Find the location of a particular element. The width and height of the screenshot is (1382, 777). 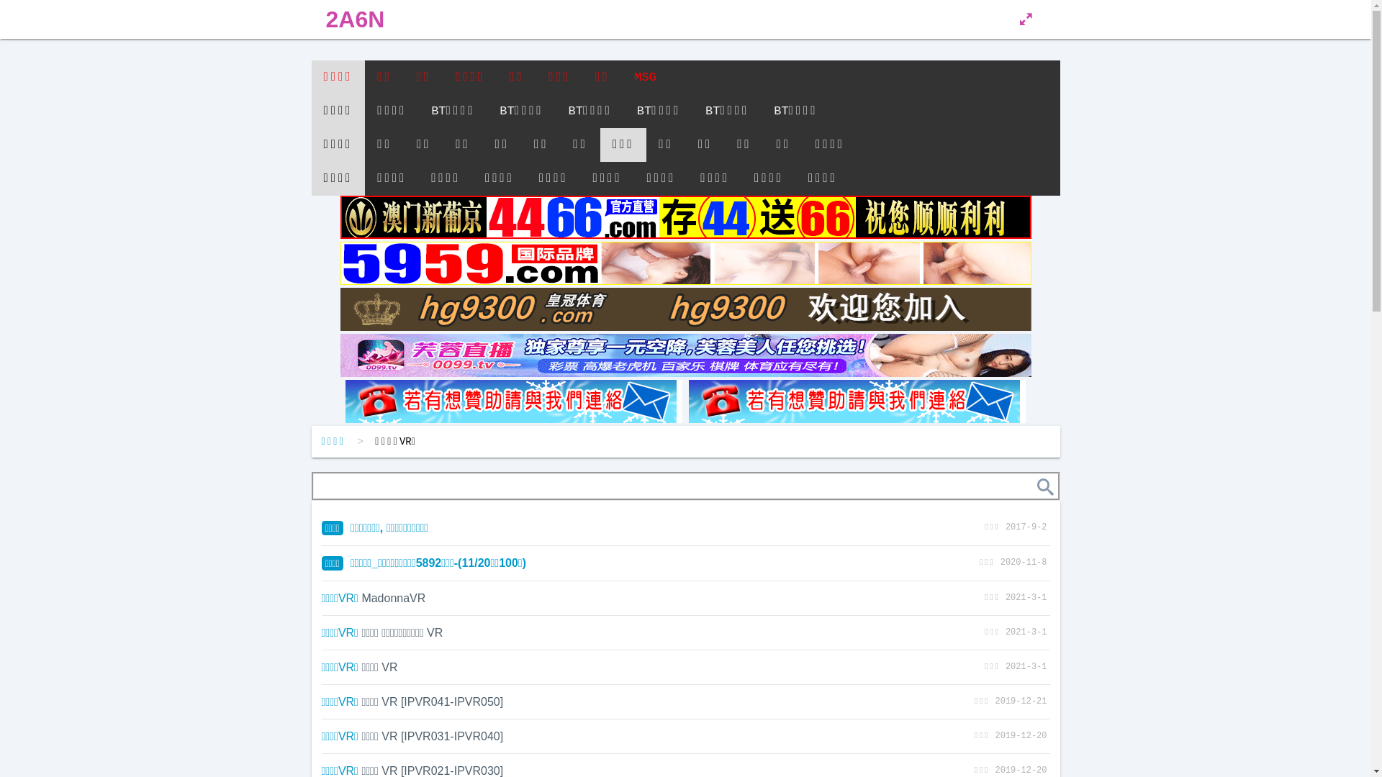

MadonnaVR is located at coordinates (393, 599).